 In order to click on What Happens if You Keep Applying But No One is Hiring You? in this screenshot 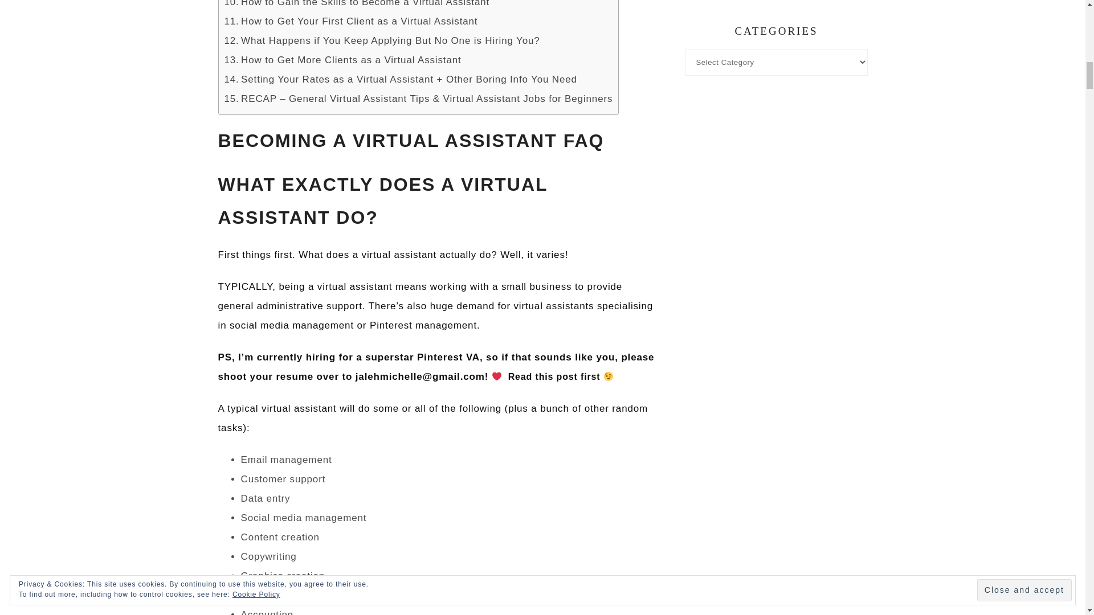, I will do `click(382, 40)`.